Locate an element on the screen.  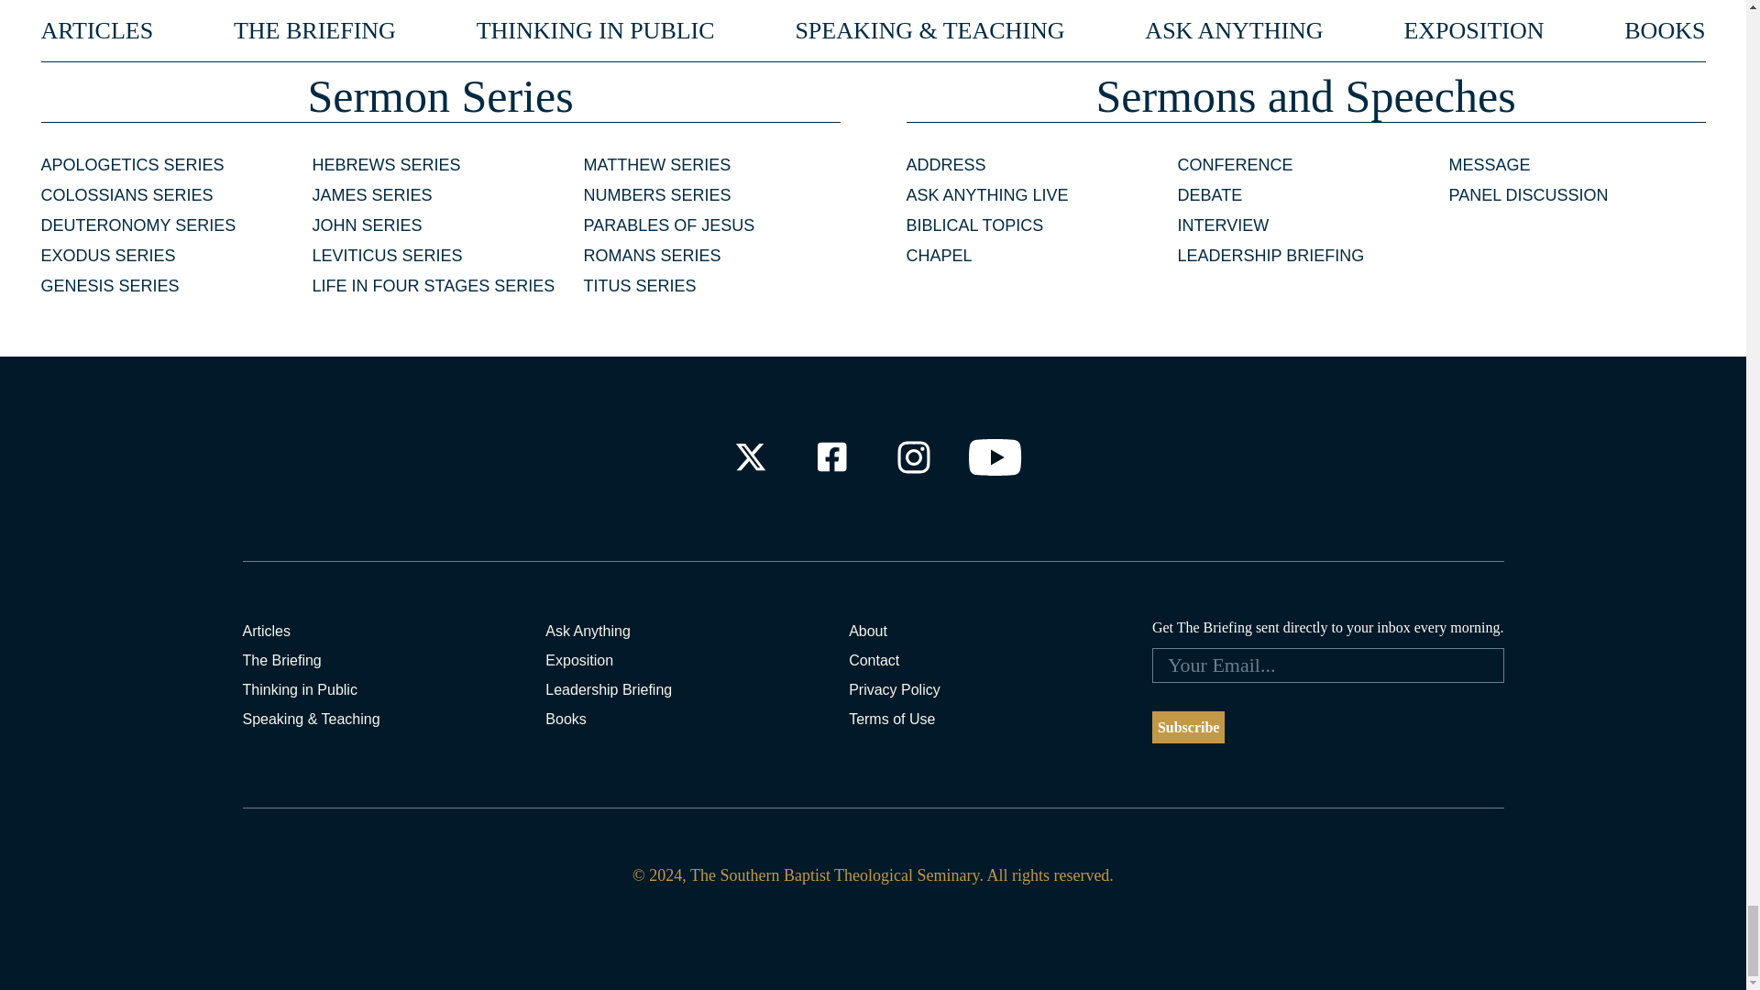
Check out our Youtube Channel is located at coordinates (995, 456).